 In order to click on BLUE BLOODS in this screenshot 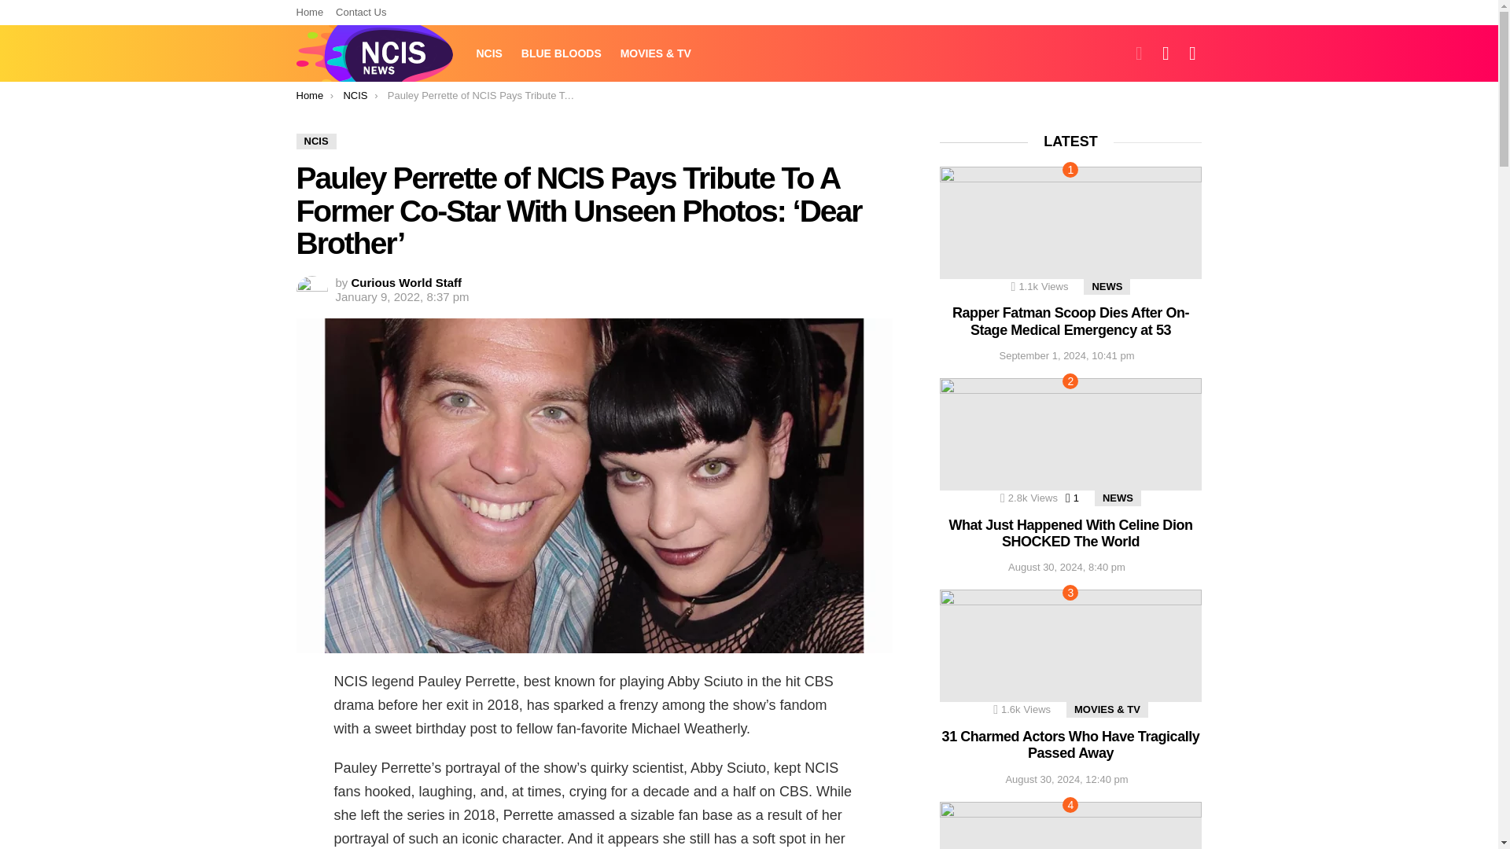, I will do `click(562, 53)`.